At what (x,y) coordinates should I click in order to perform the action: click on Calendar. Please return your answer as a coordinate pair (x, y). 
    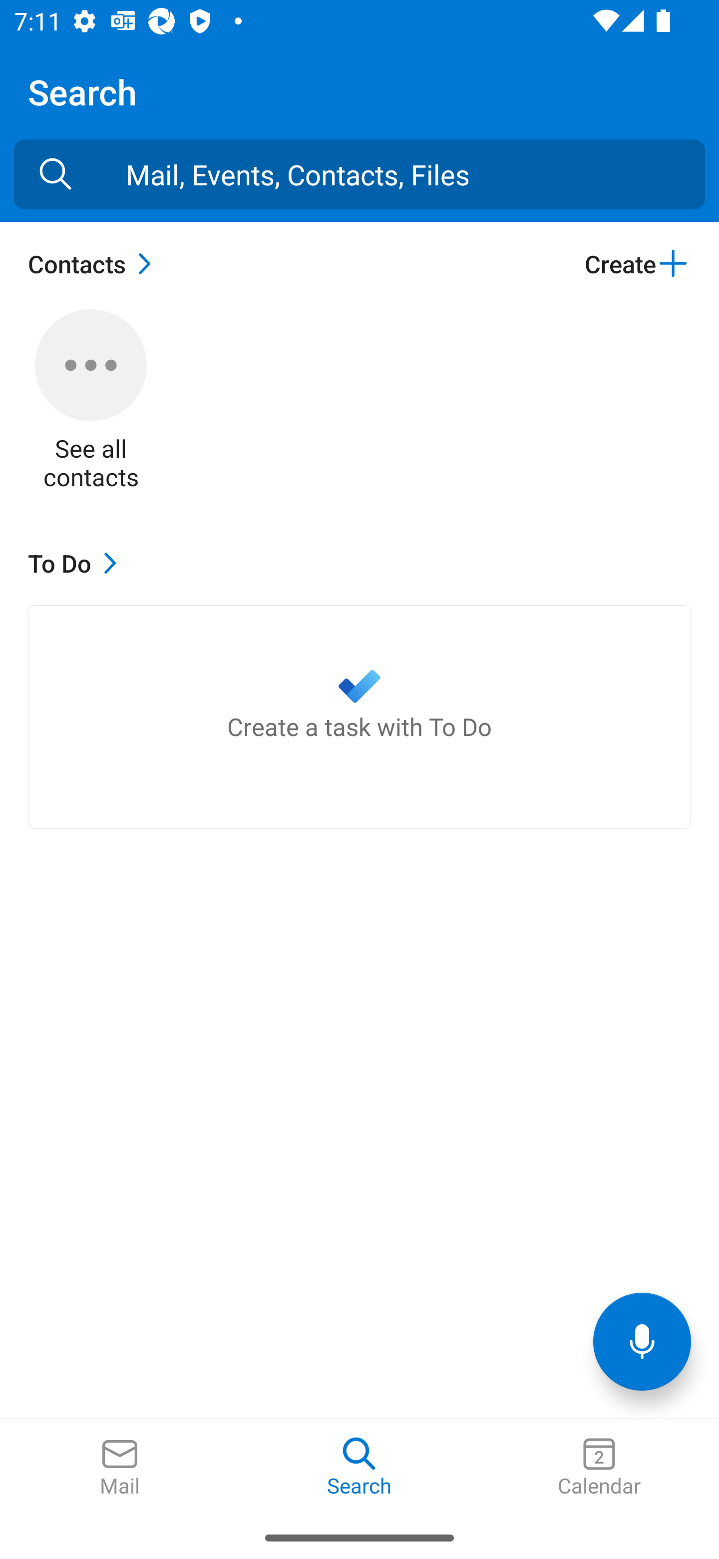
    Looking at the image, I should click on (599, 1468).